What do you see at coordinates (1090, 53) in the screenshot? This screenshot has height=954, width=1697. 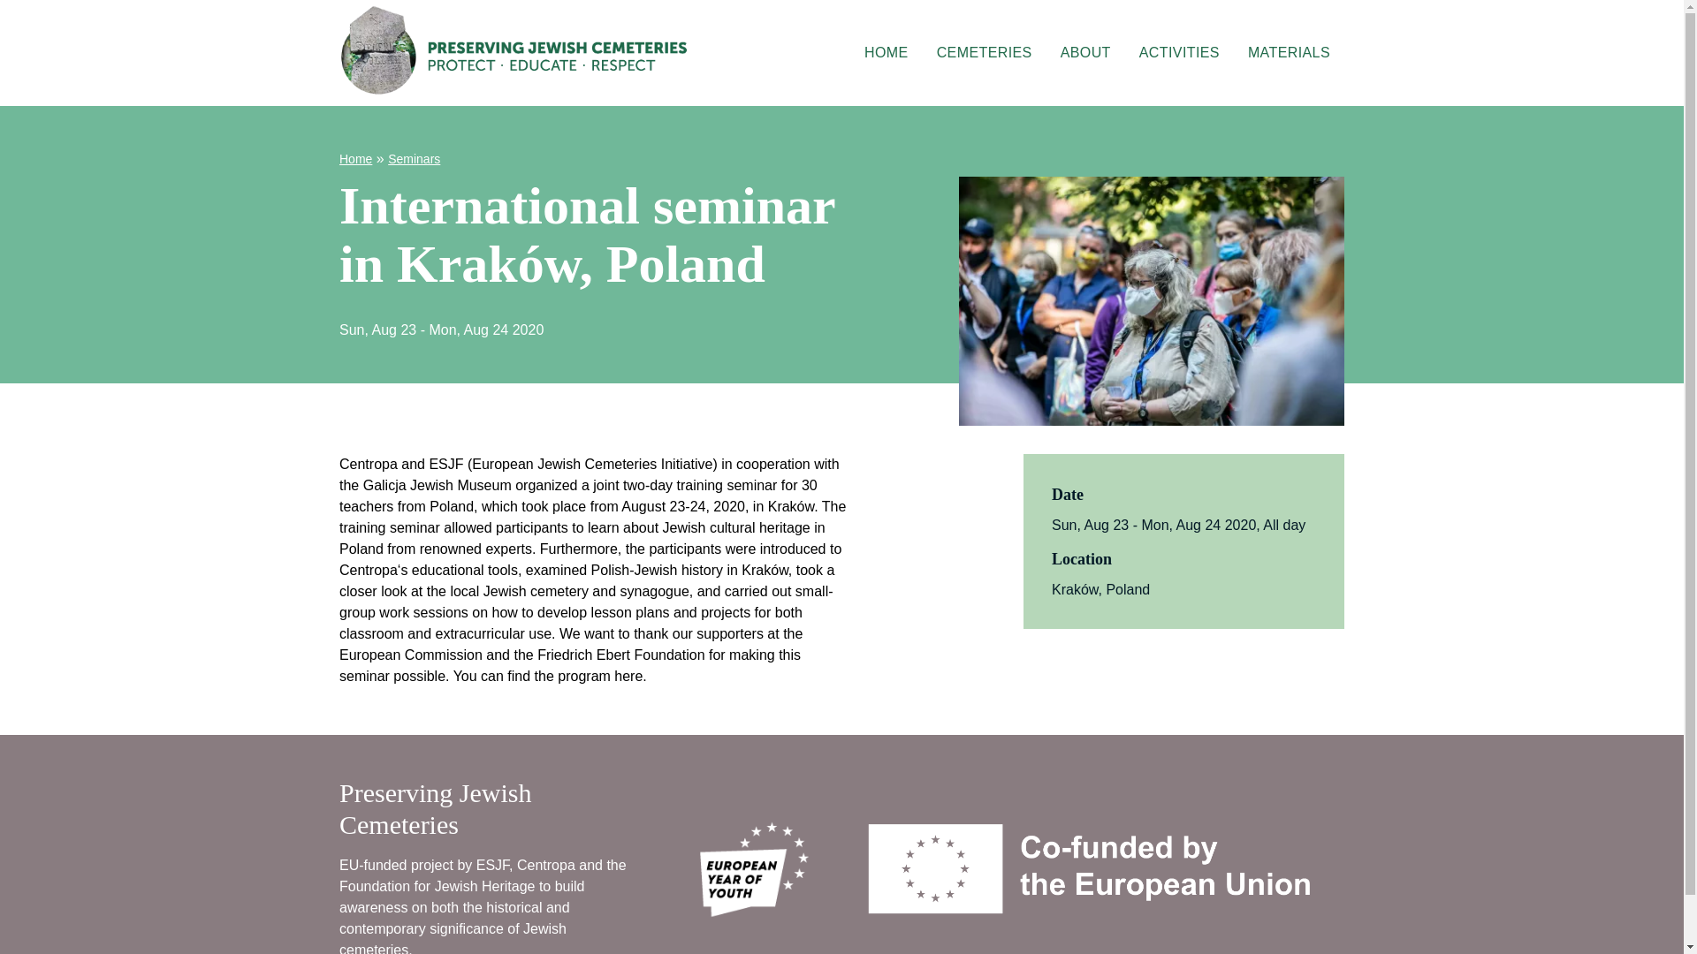 I see `Home` at bounding box center [1090, 53].